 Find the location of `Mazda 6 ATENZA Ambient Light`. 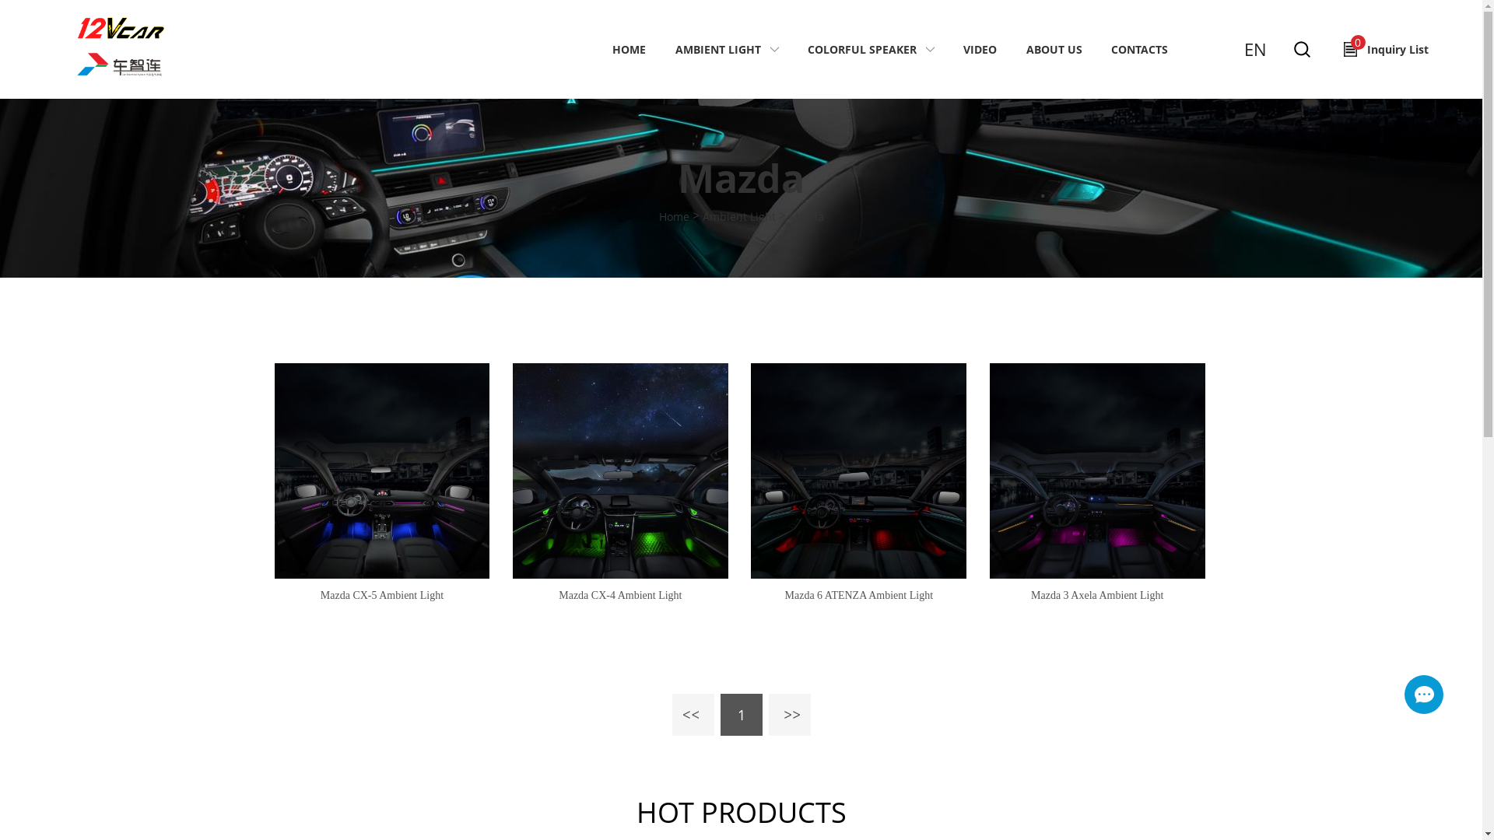

Mazda 6 ATENZA Ambient Light is located at coordinates (858, 605).